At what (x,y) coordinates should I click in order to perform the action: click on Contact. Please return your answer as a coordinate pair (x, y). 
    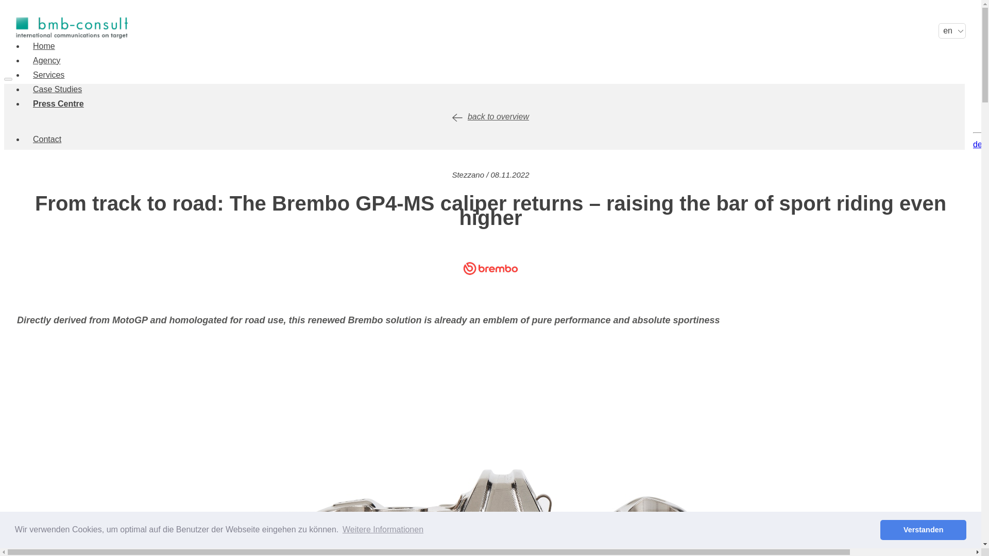
    Looking at the image, I should click on (46, 139).